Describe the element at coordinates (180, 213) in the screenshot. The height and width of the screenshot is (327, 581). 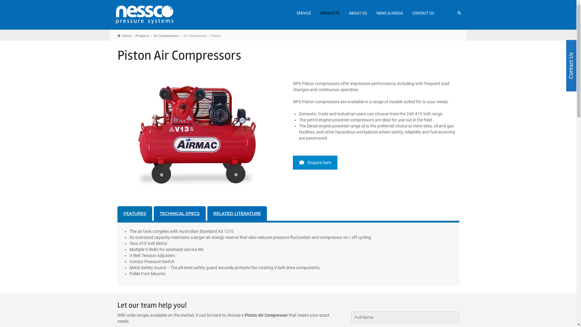
I see `TECHNICAL SPECS` at that location.